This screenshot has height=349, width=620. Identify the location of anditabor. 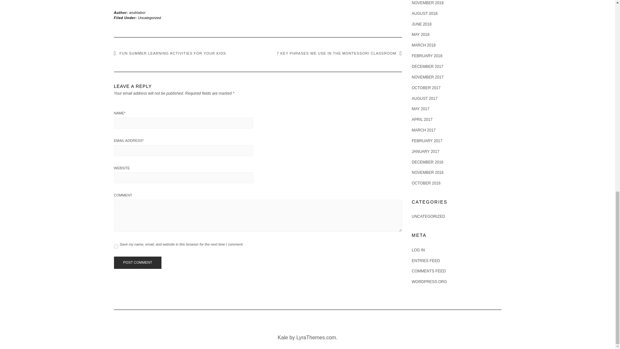
(137, 13).